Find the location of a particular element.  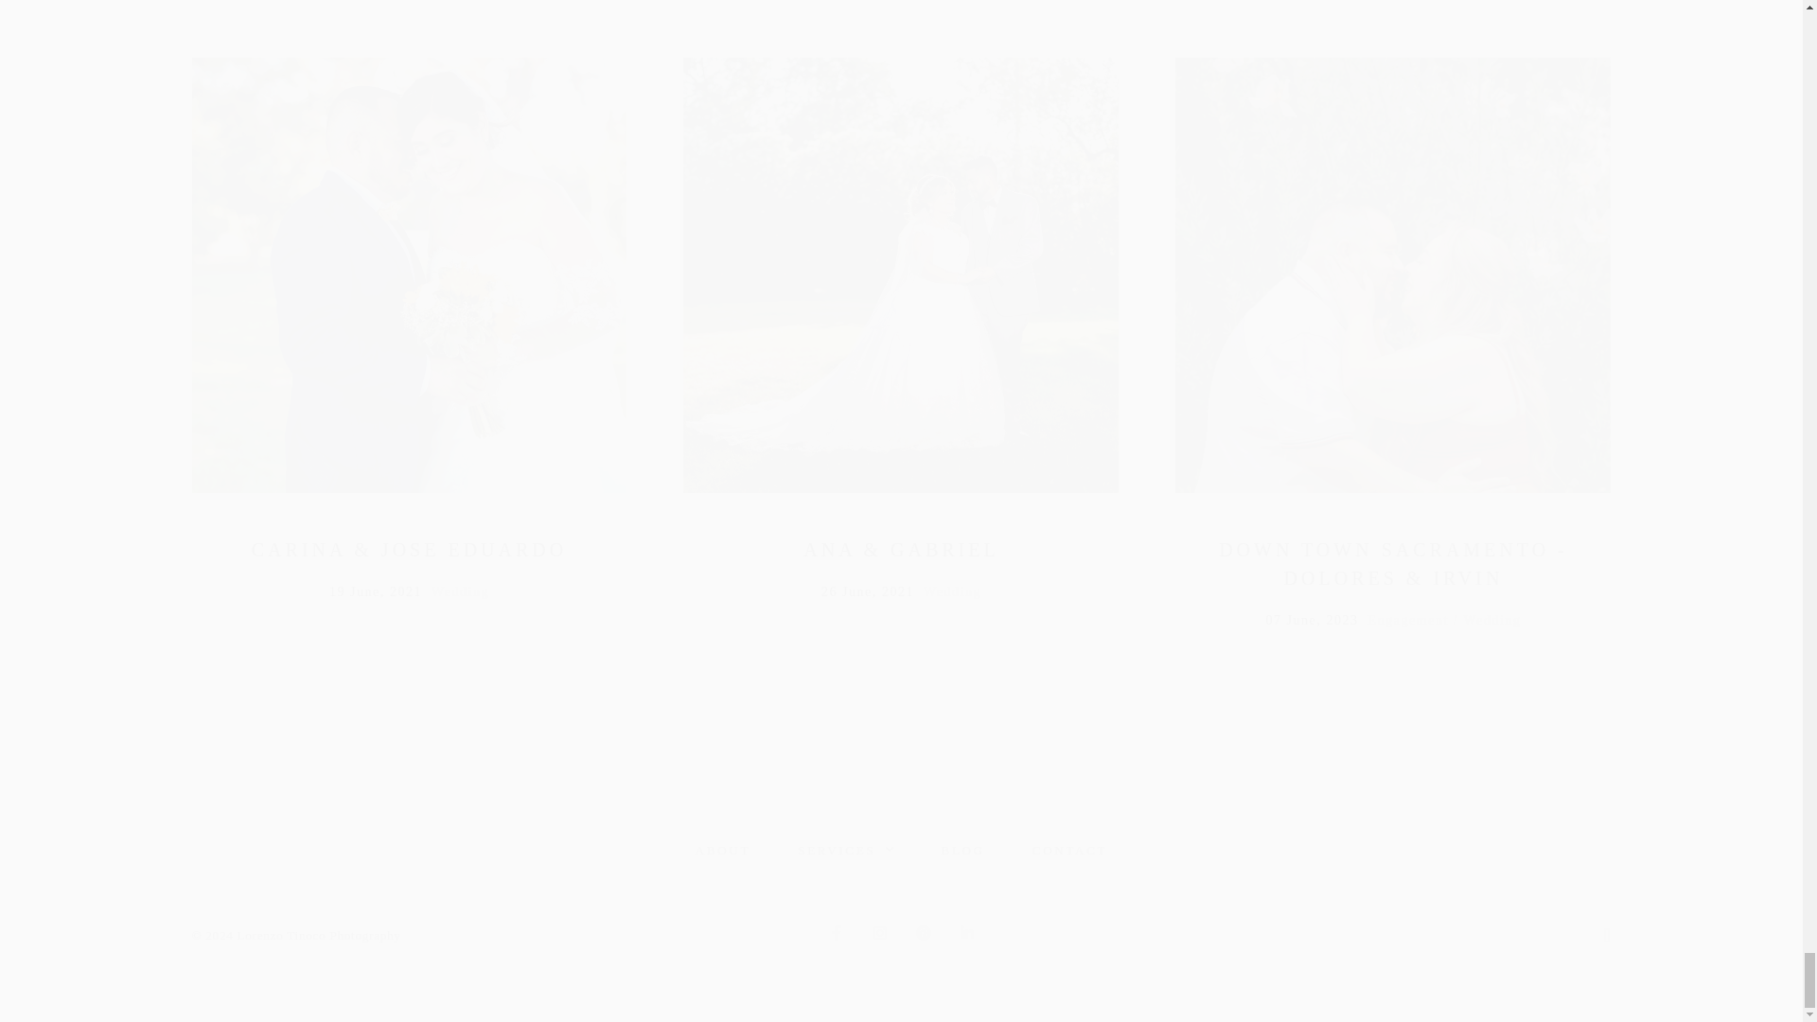

Wedding is located at coordinates (952, 595).